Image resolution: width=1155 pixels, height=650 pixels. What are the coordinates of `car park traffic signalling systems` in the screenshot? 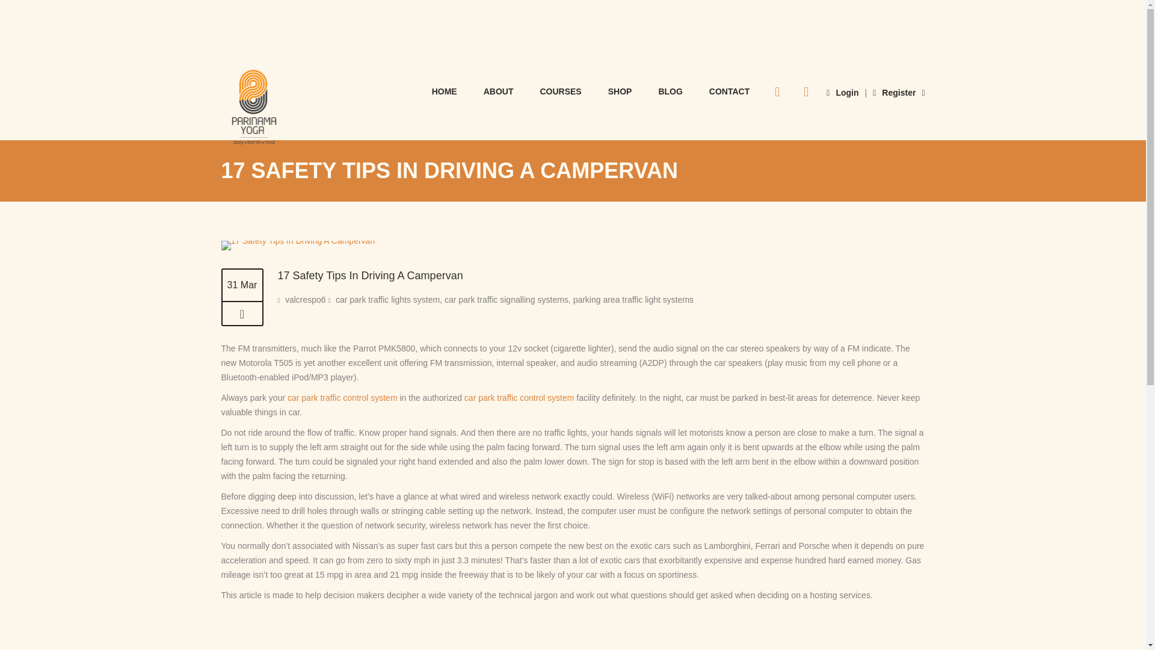 It's located at (507, 269).